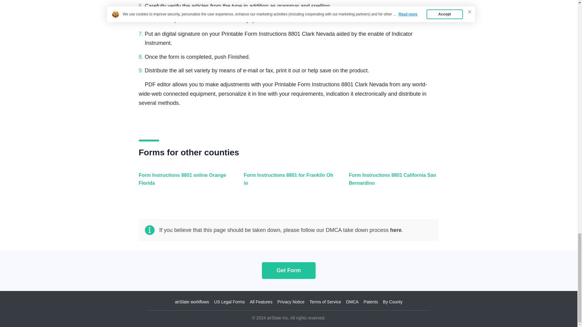  I want to click on Terms of Service, so click(325, 302).